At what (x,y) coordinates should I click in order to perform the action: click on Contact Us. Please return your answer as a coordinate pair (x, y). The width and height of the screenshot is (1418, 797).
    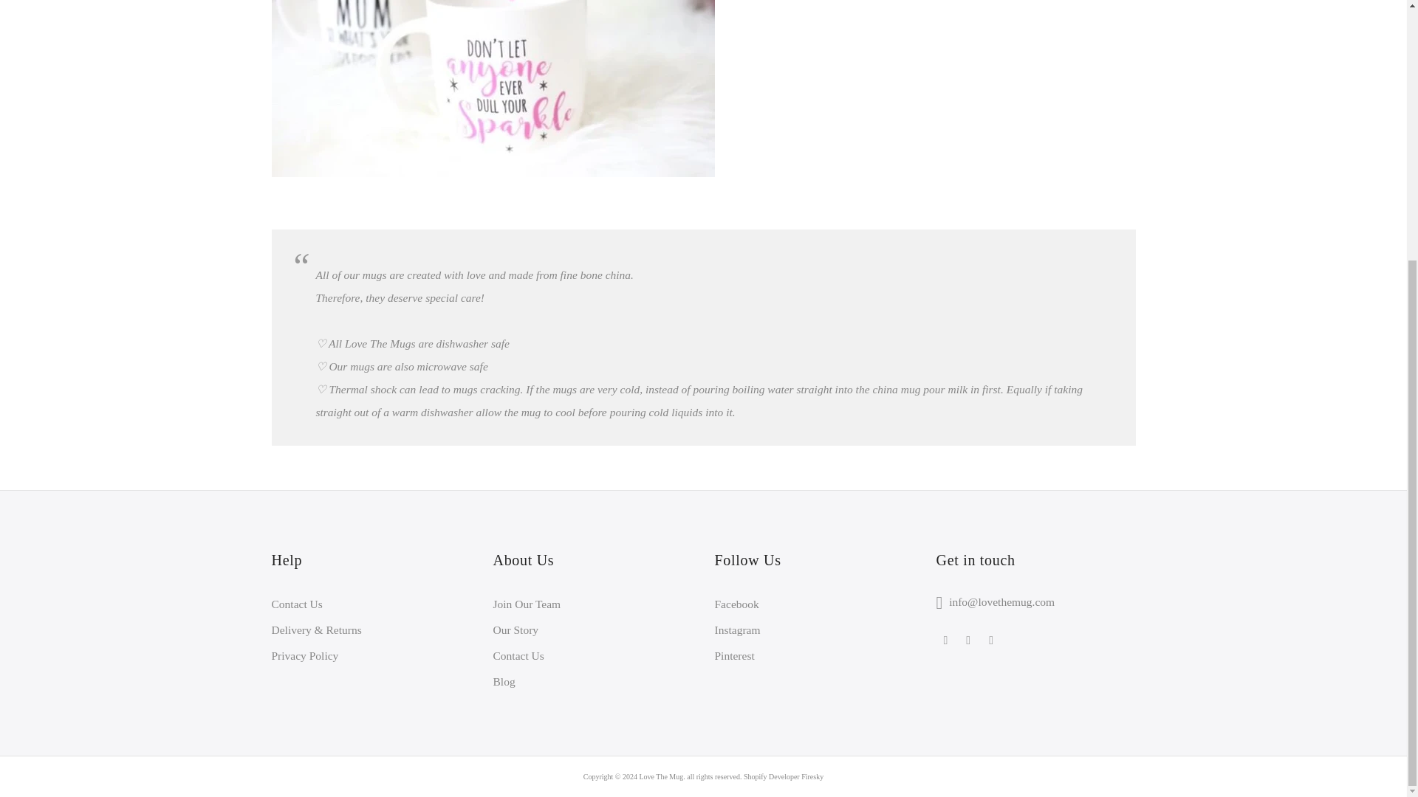
    Looking at the image, I should click on (297, 604).